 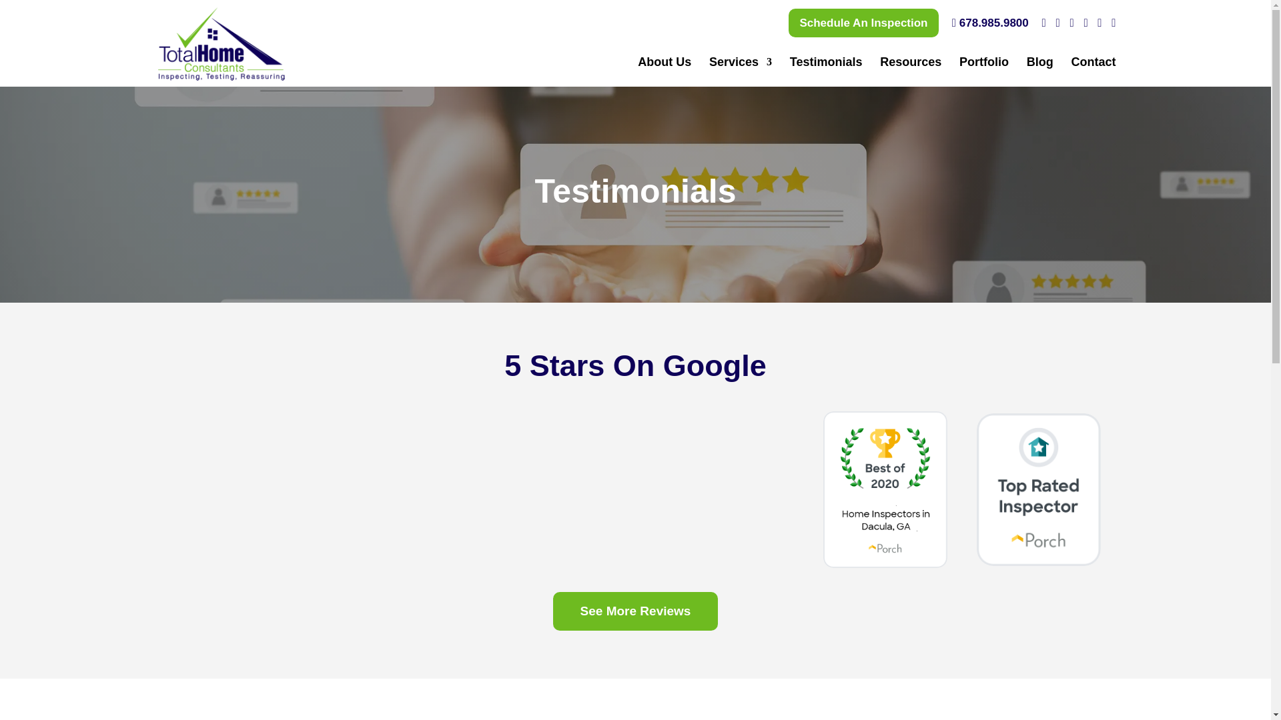 I want to click on 678.985.9800, so click(x=990, y=27).